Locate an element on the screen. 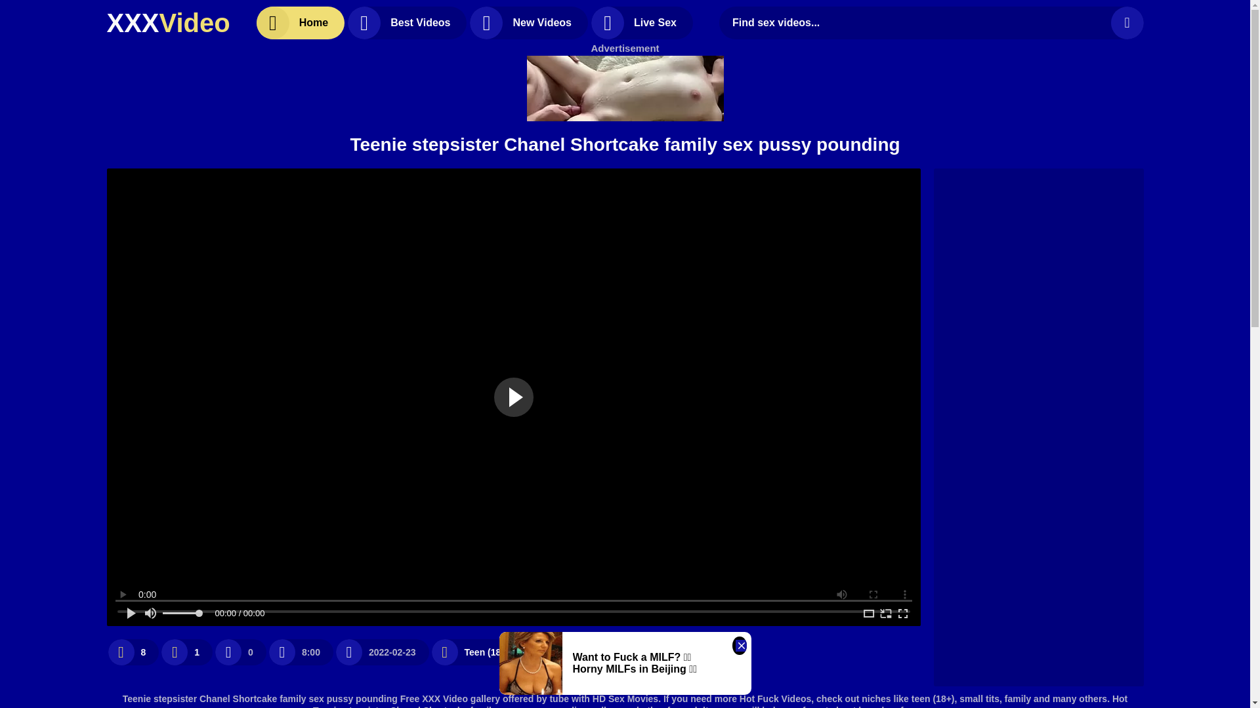  1 is located at coordinates (186, 652).